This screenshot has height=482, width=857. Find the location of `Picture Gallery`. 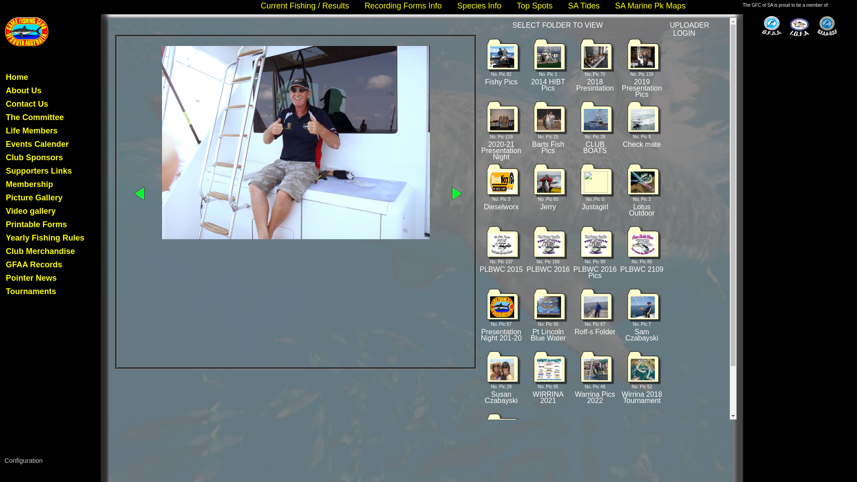

Picture Gallery is located at coordinates (34, 198).